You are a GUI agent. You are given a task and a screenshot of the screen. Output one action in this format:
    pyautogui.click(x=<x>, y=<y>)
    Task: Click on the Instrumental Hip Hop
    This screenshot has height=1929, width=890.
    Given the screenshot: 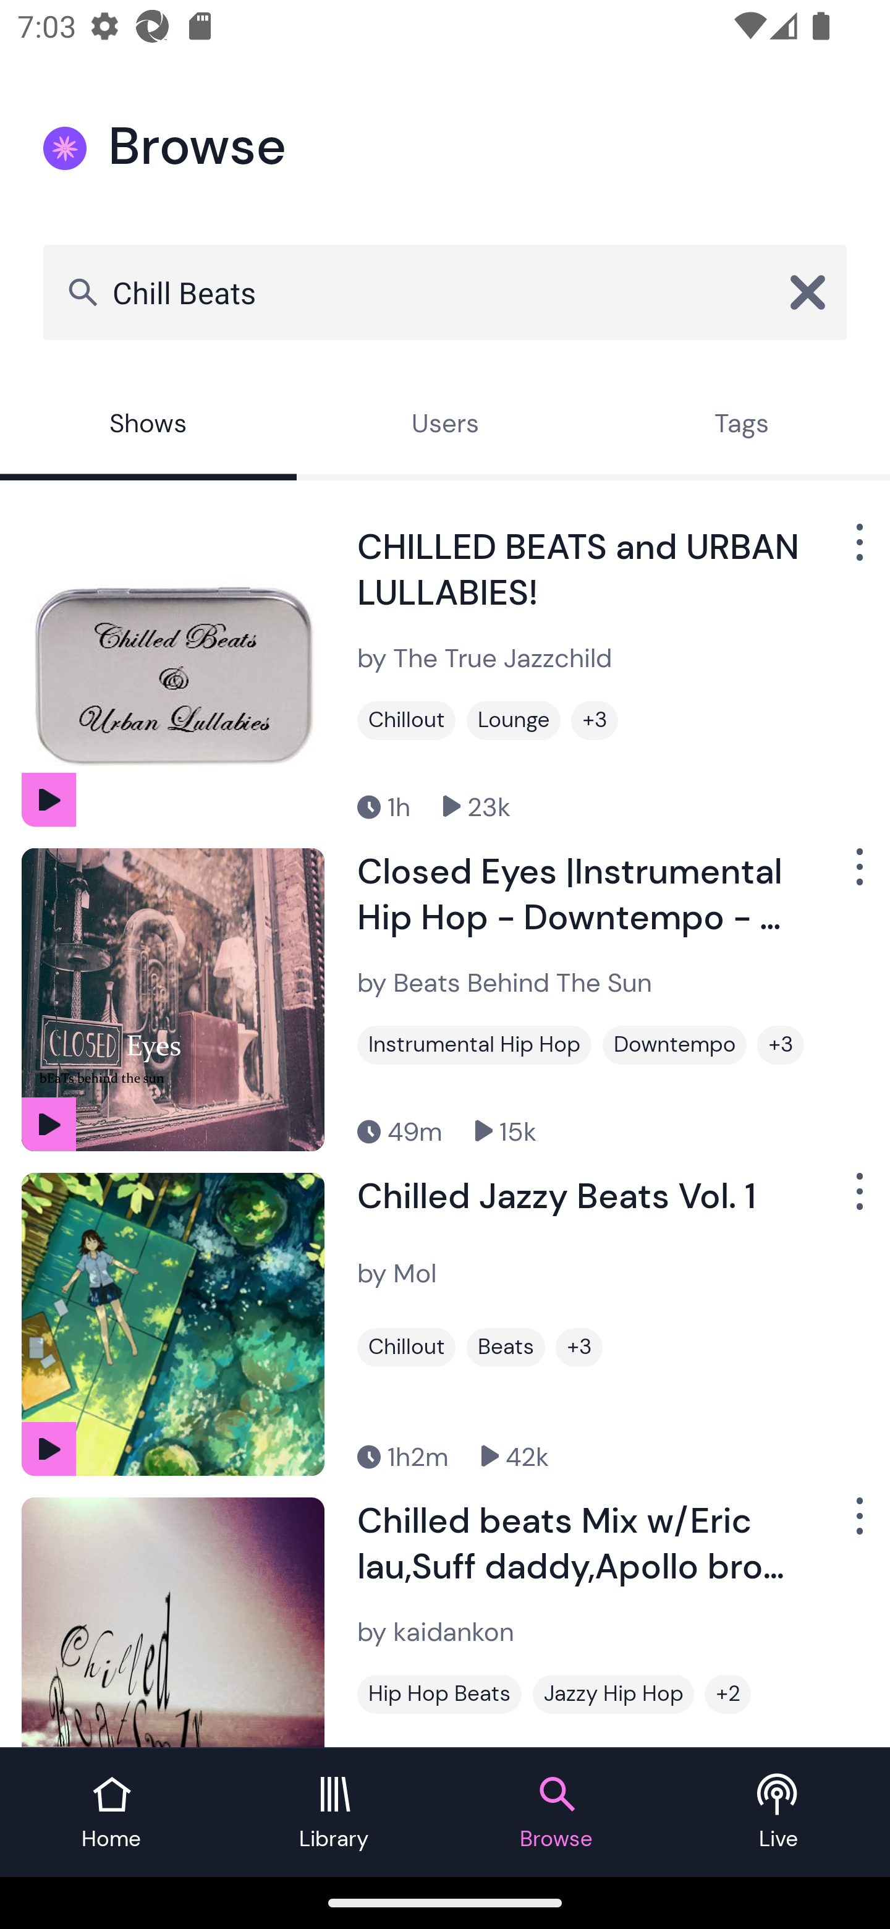 What is the action you would take?
    pyautogui.click(x=474, y=1045)
    